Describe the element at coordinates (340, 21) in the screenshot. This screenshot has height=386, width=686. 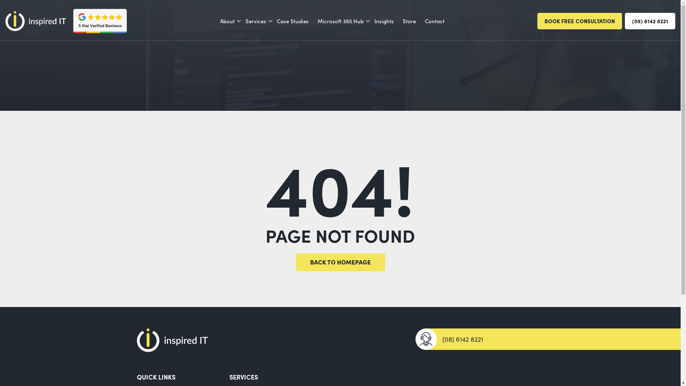
I see `Microsoft 365 Hub` at that location.